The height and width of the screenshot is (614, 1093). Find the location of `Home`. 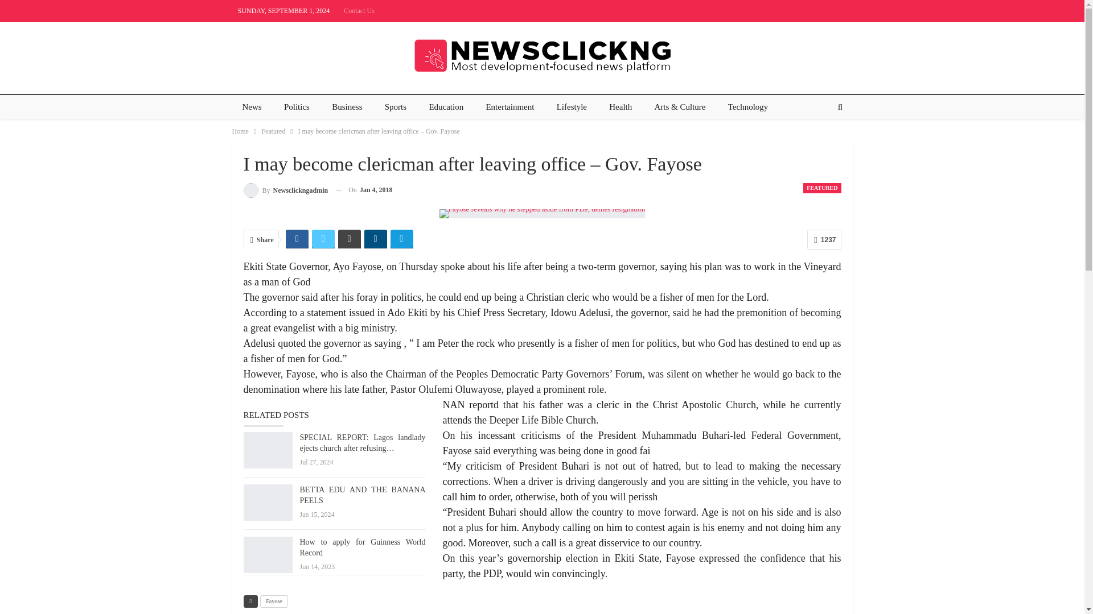

Home is located at coordinates (240, 131).